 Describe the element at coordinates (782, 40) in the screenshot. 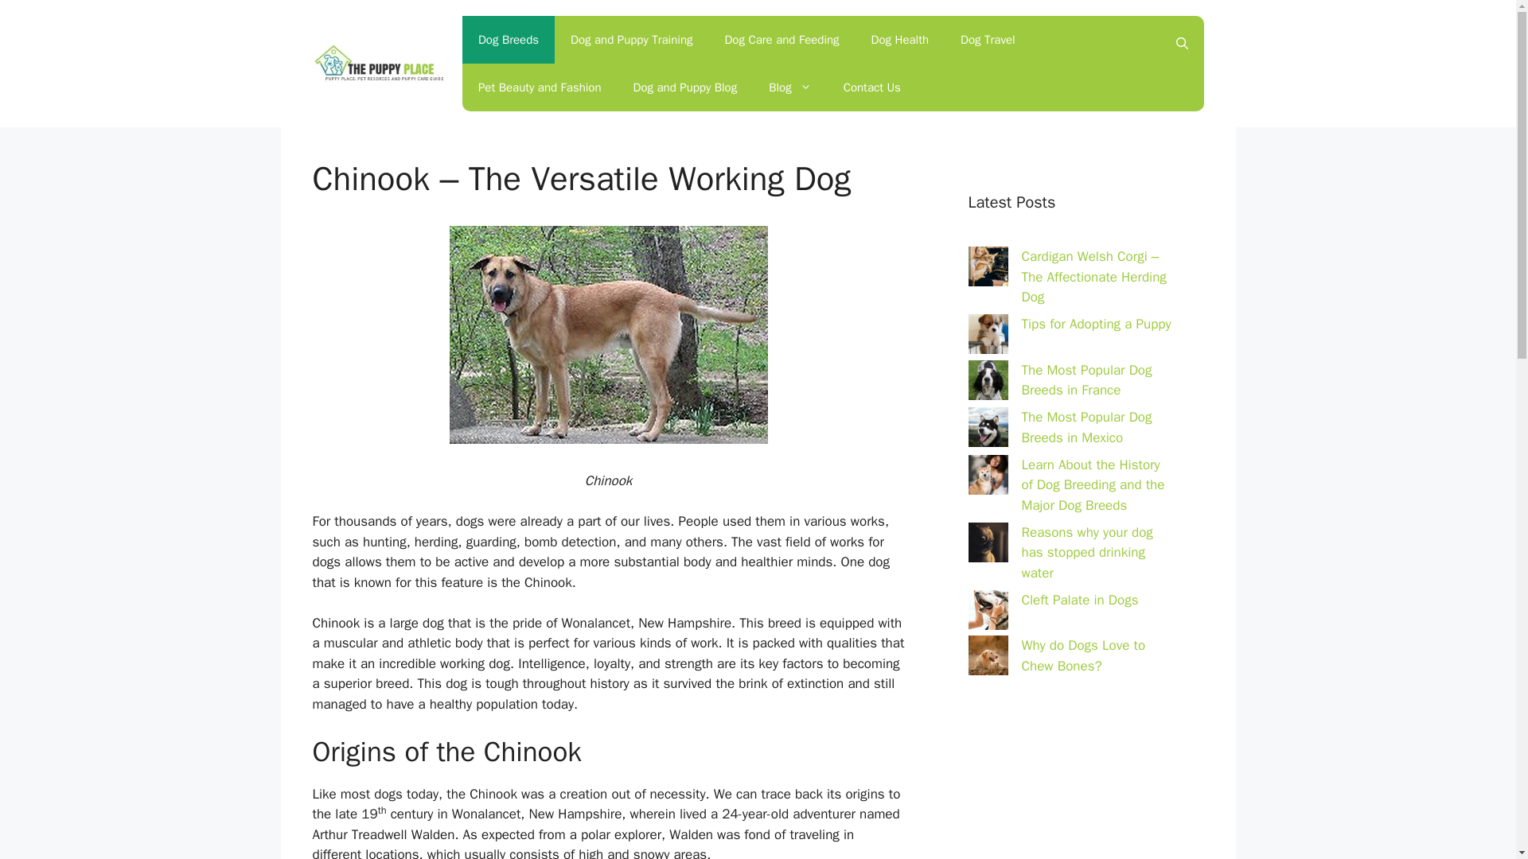

I see `Dog Care and Feeding` at that location.